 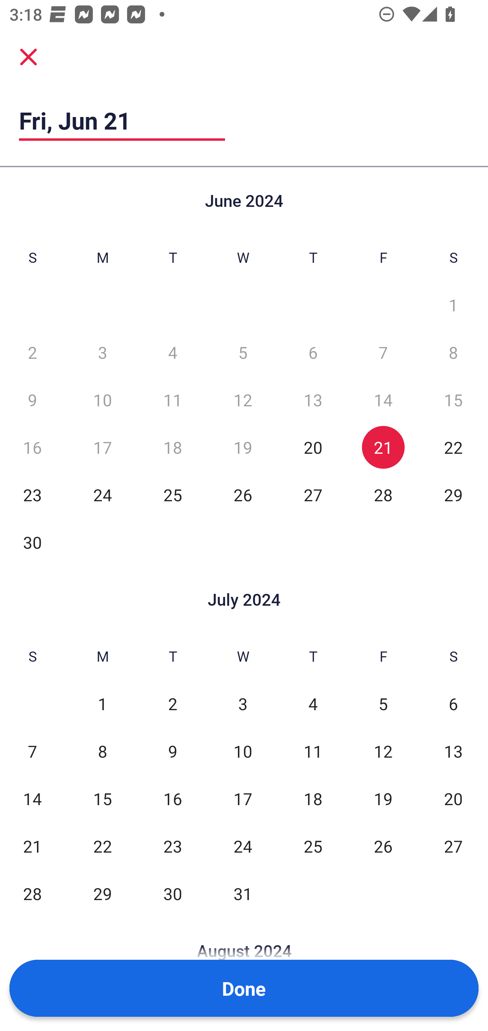 What do you see at coordinates (243, 752) in the screenshot?
I see `10 Wed, Jul 10, Not Selected` at bounding box center [243, 752].